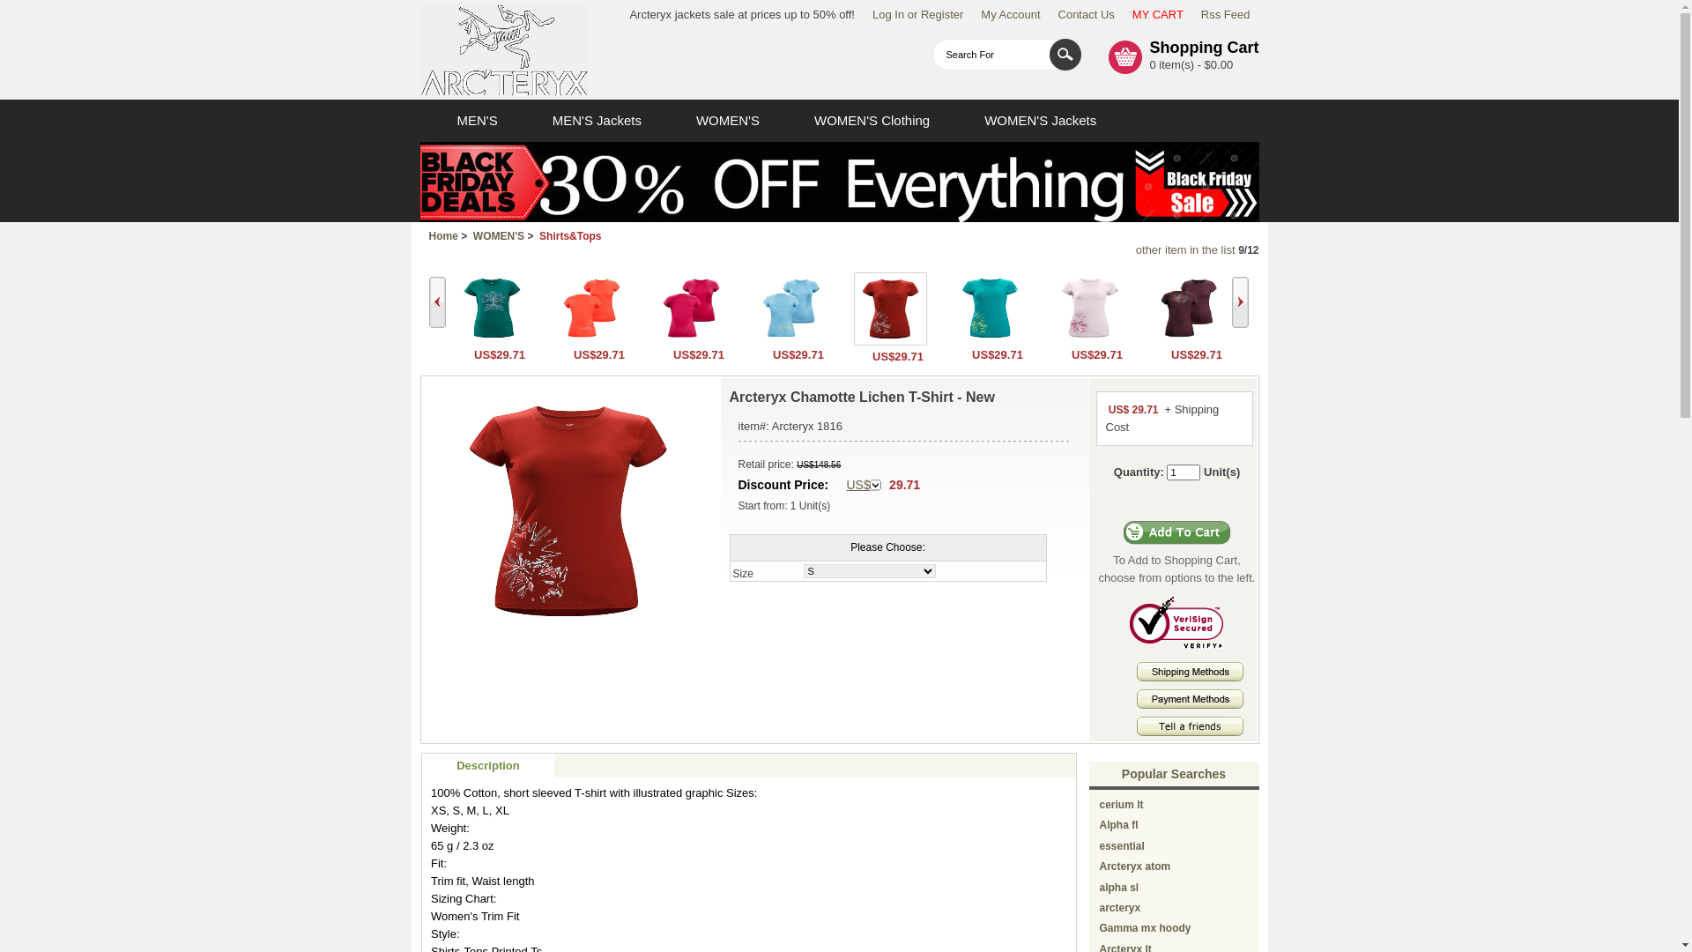 This screenshot has width=1692, height=952. What do you see at coordinates (1190, 705) in the screenshot?
I see `Payment methods` at bounding box center [1190, 705].